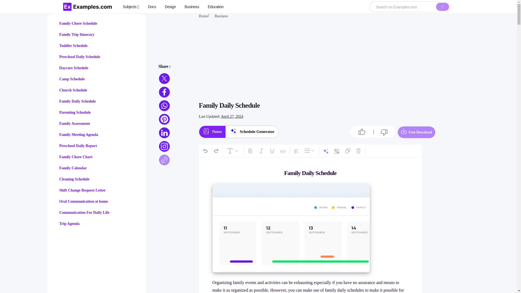 This screenshot has width=521, height=293. Describe the element at coordinates (73, 90) in the screenshot. I see `Church Schedule` at that location.